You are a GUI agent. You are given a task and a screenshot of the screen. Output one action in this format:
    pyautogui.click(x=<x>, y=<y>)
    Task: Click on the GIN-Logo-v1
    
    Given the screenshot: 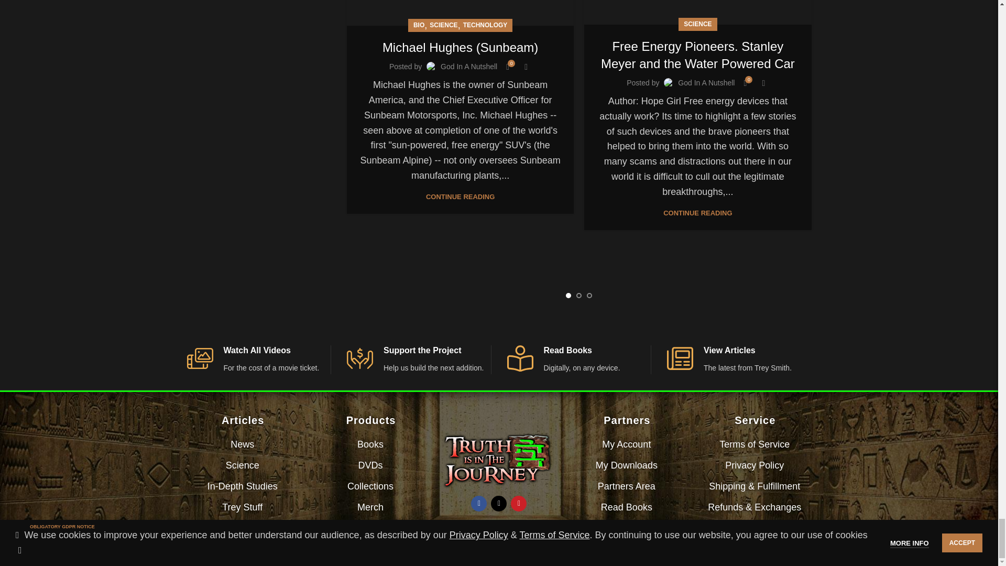 What is the action you would take?
    pyautogui.click(x=499, y=460)
    